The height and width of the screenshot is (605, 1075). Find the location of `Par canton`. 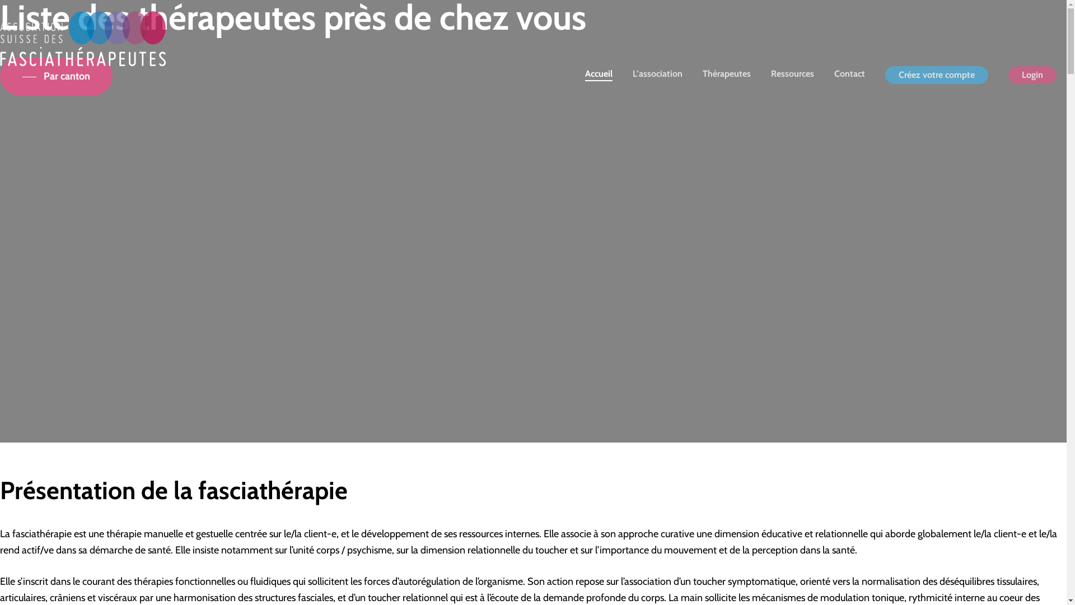

Par canton is located at coordinates (56, 76).